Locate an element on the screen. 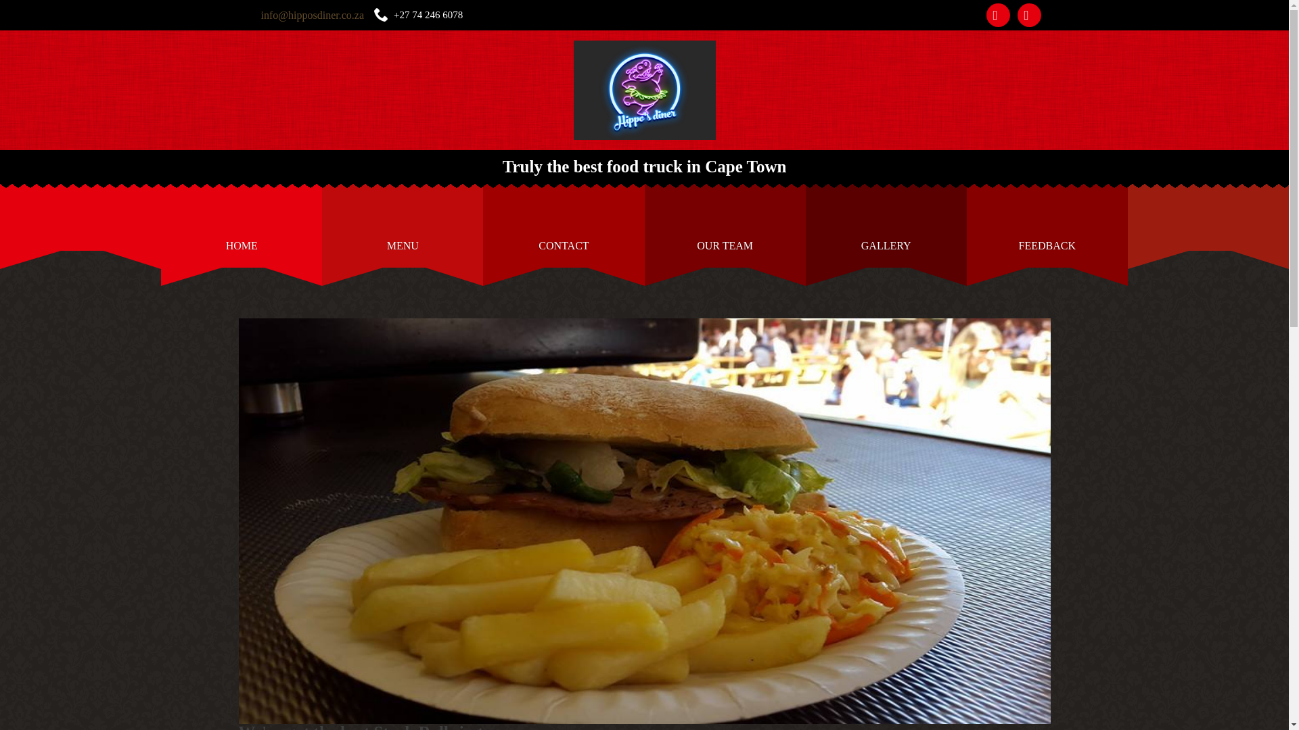 The height and width of the screenshot is (730, 1299). CONTACT is located at coordinates (564, 226).